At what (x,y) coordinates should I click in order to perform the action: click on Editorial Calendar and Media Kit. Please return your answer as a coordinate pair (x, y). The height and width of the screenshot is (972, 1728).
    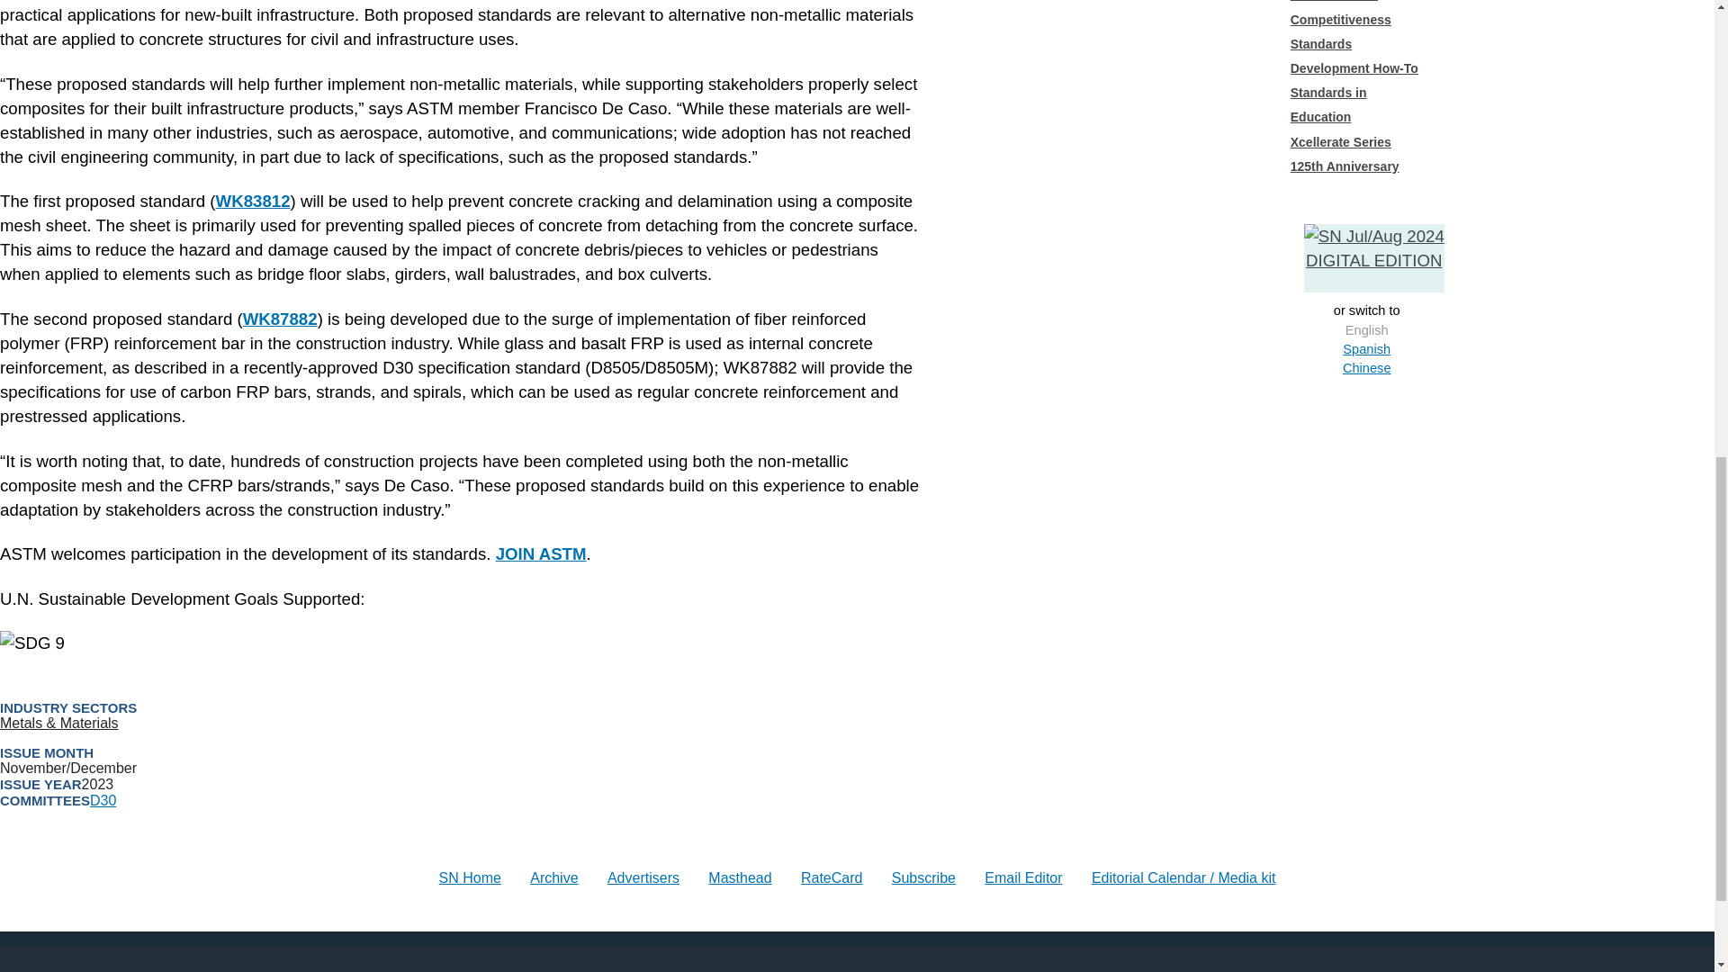
    Looking at the image, I should click on (1184, 877).